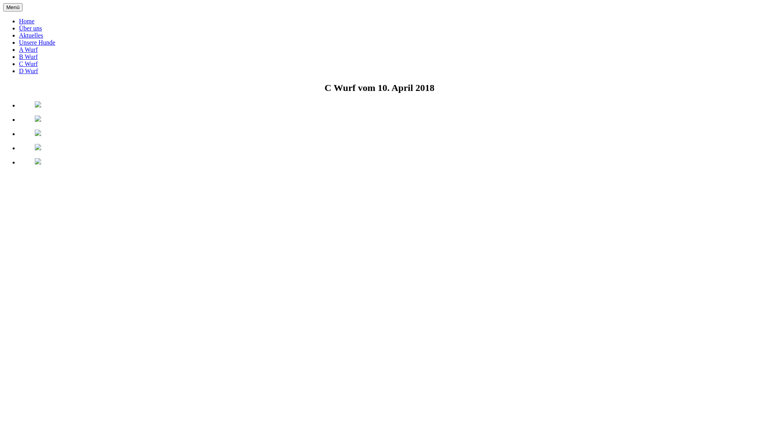 The height and width of the screenshot is (427, 759). Describe the element at coordinates (28, 50) in the screenshot. I see `A Wurf` at that location.